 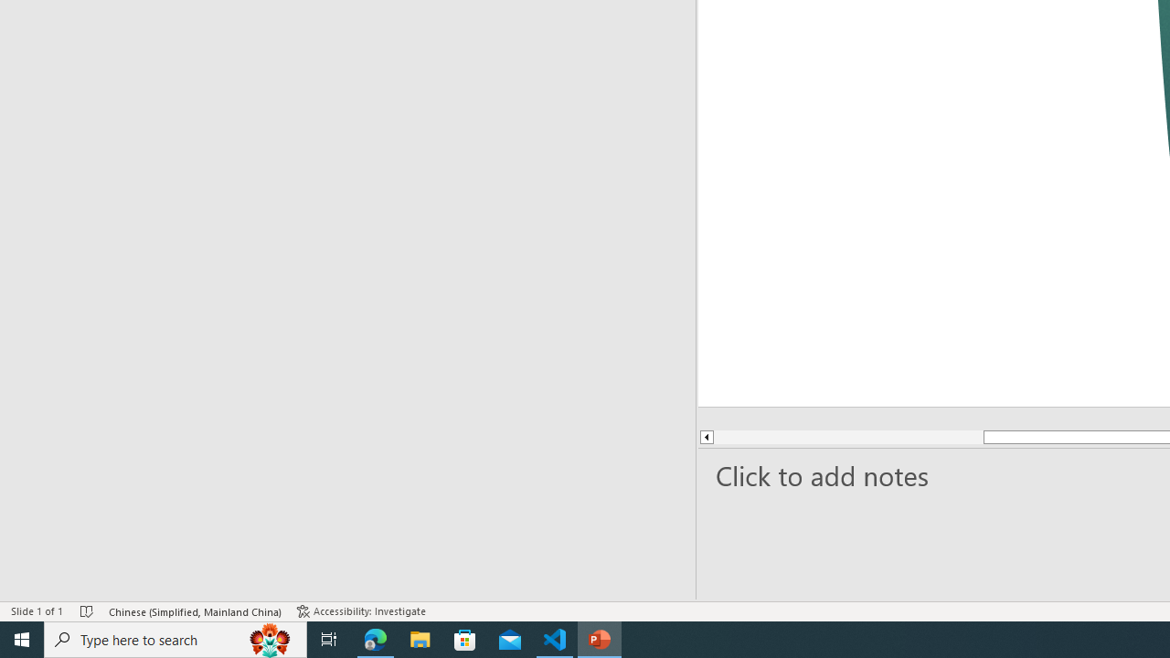 I want to click on Spell Check No Errors, so click(x=88, y=610).